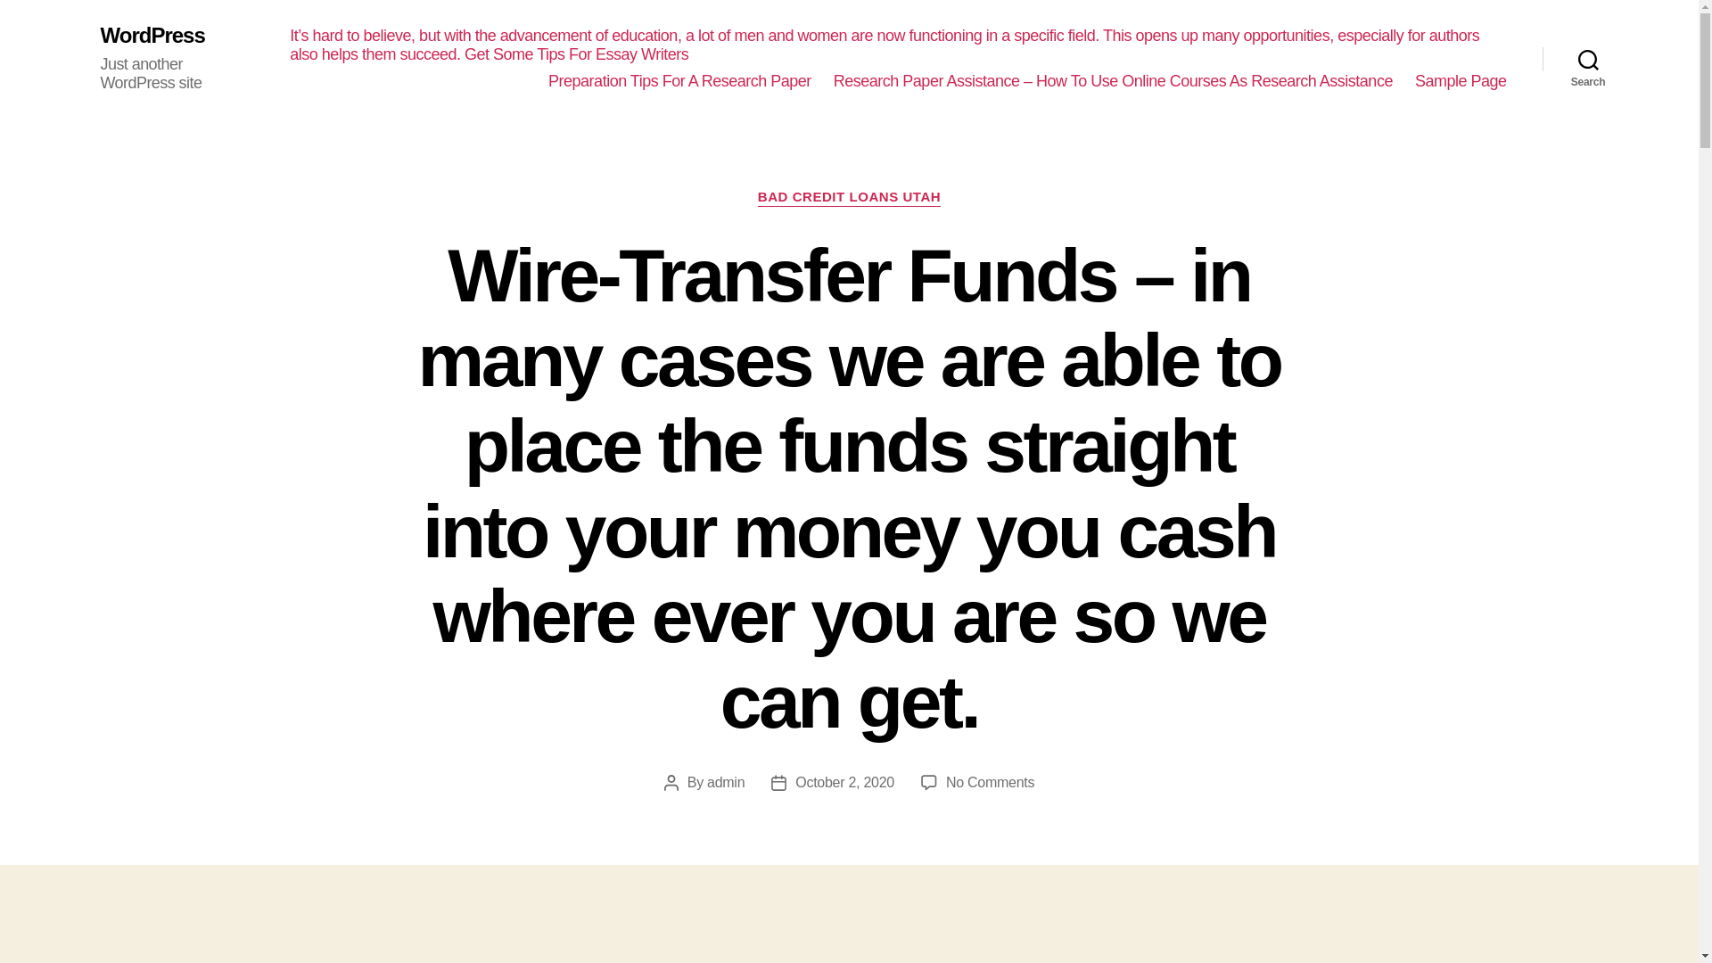 The image size is (1712, 963). I want to click on admin, so click(726, 782).